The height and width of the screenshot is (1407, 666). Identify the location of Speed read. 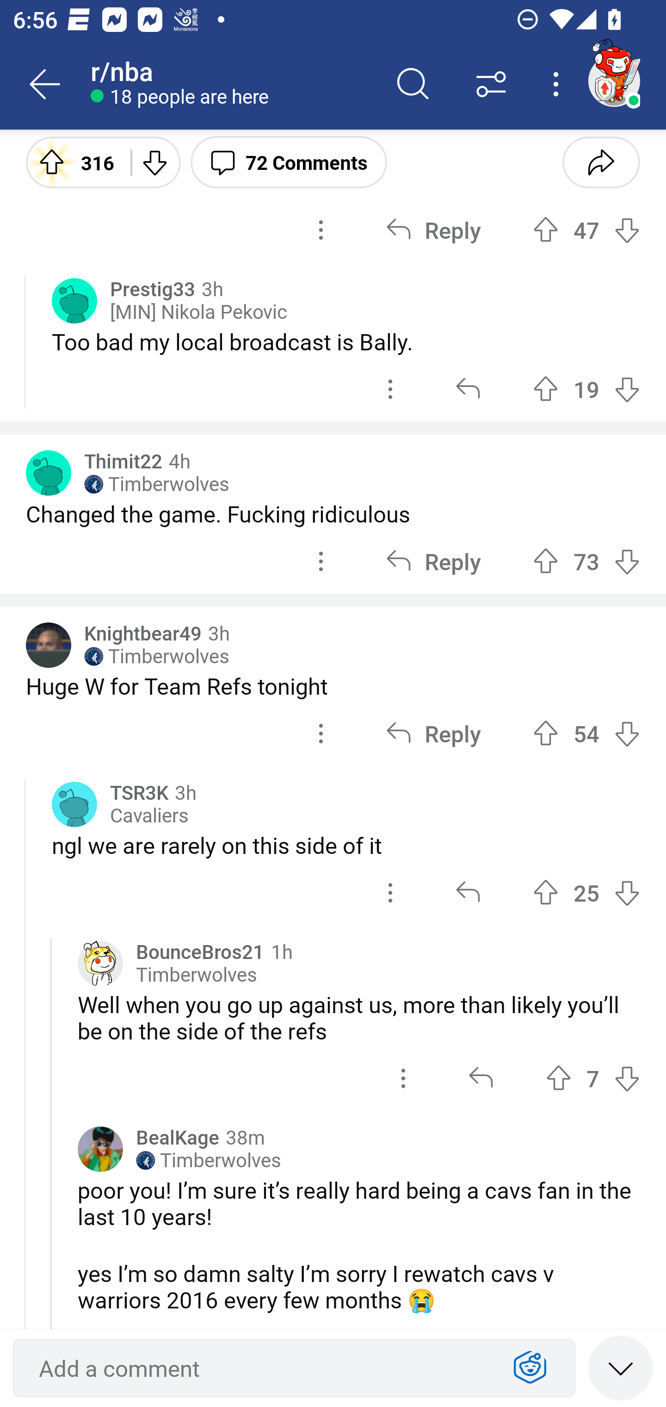
(621, 1367).